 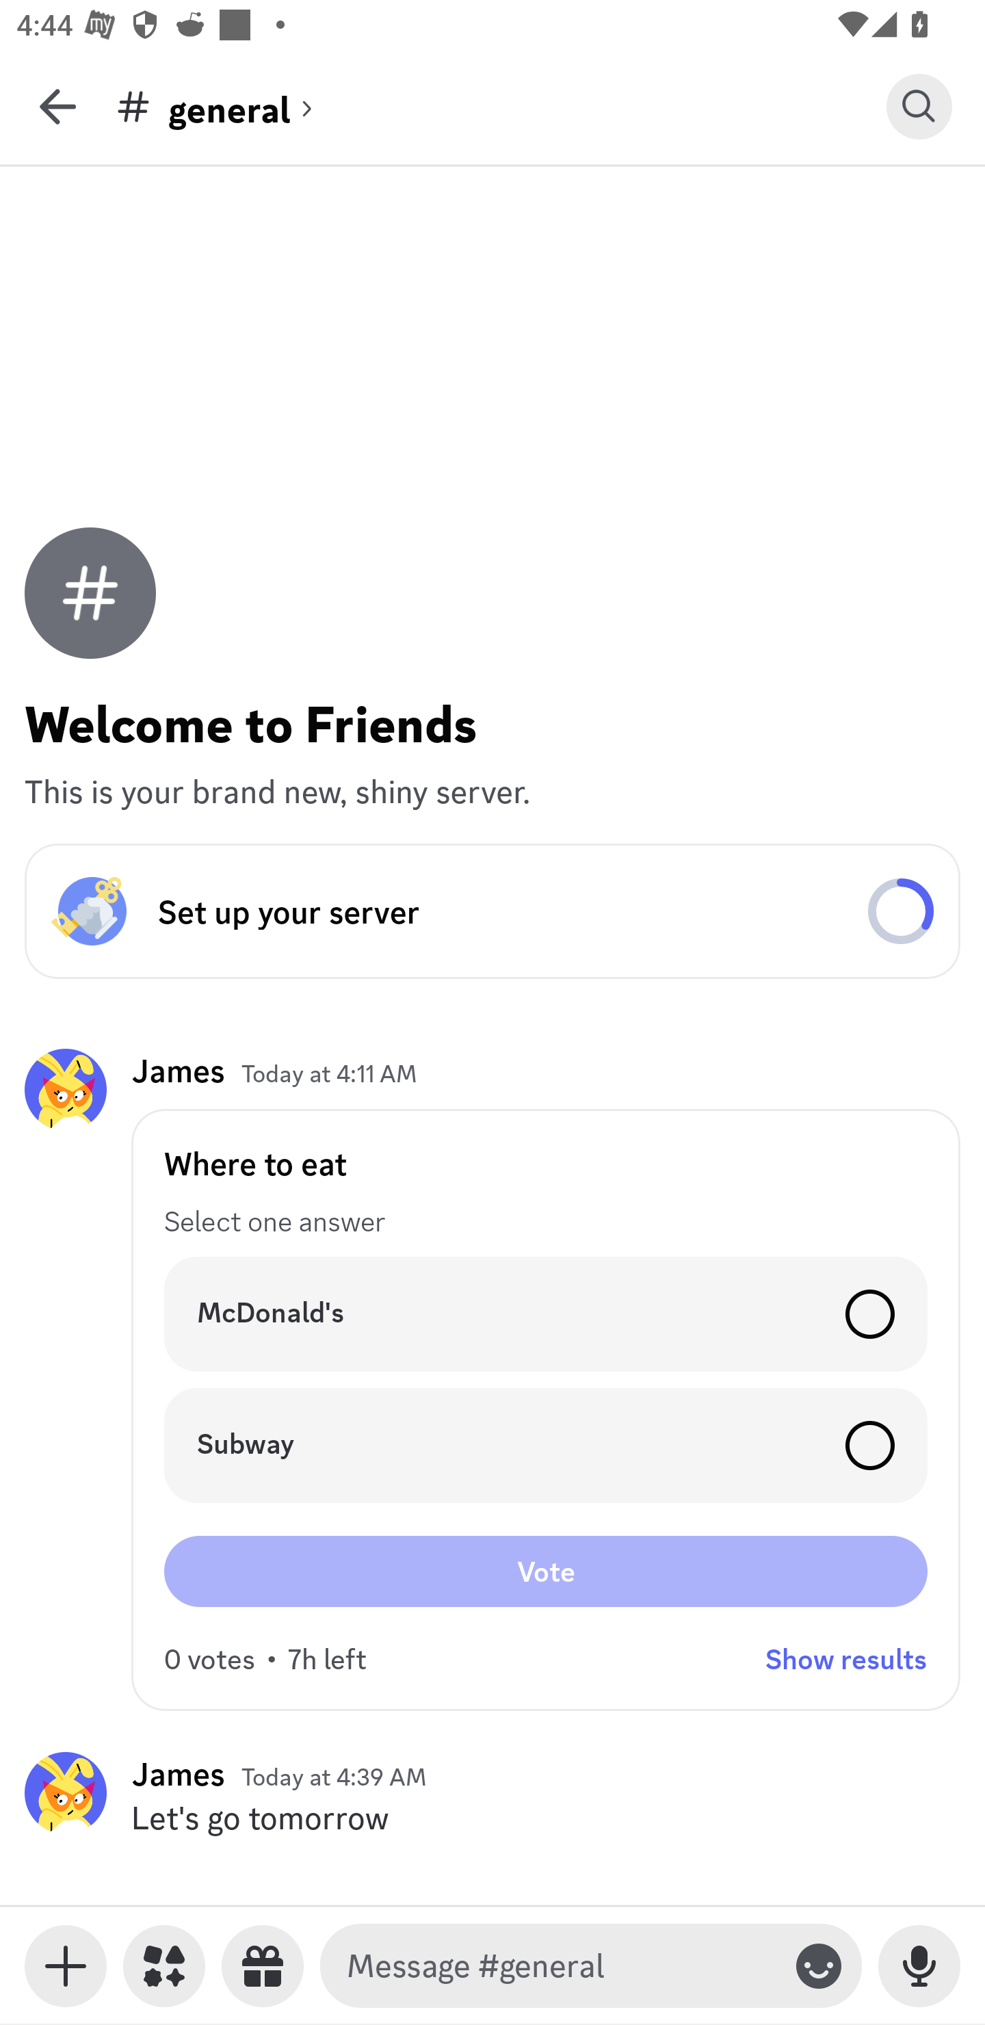 I want to click on Show results, so click(x=846, y=1659).